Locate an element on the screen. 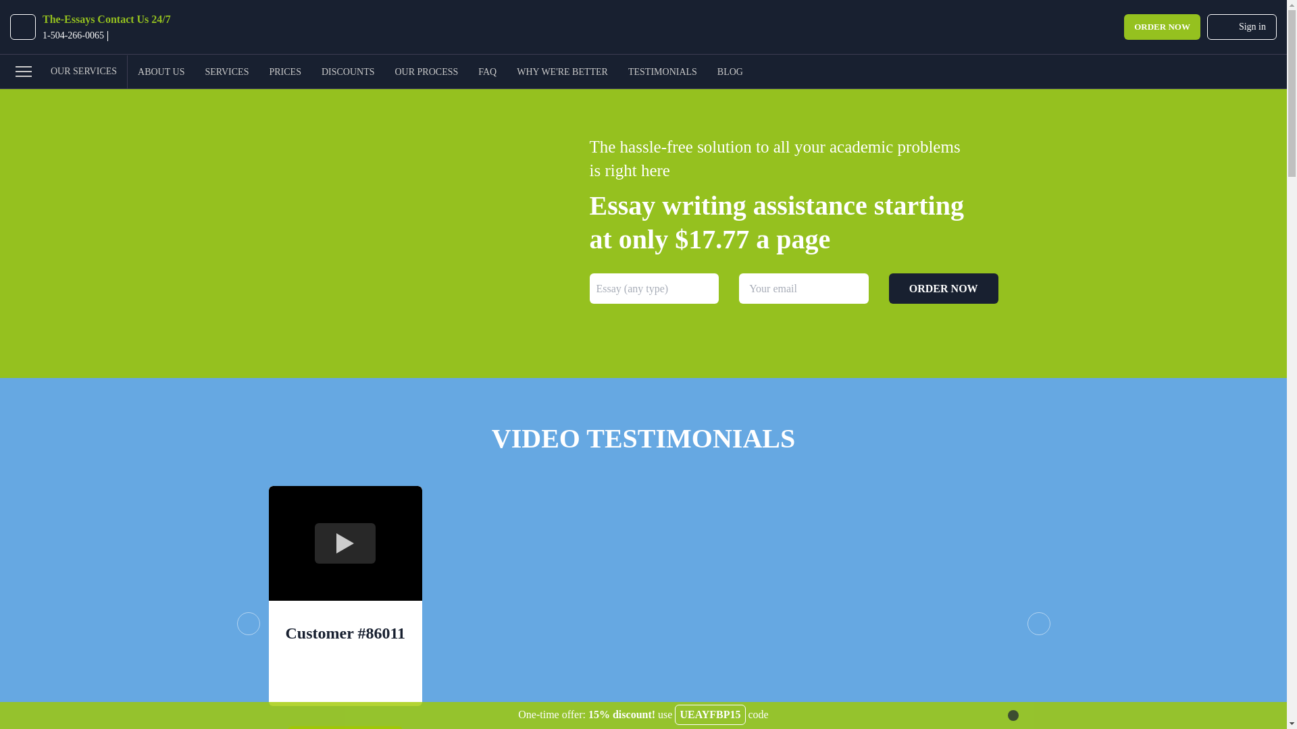 Image resolution: width=1297 pixels, height=729 pixels. WHY WE'RE BETTER is located at coordinates (562, 72).